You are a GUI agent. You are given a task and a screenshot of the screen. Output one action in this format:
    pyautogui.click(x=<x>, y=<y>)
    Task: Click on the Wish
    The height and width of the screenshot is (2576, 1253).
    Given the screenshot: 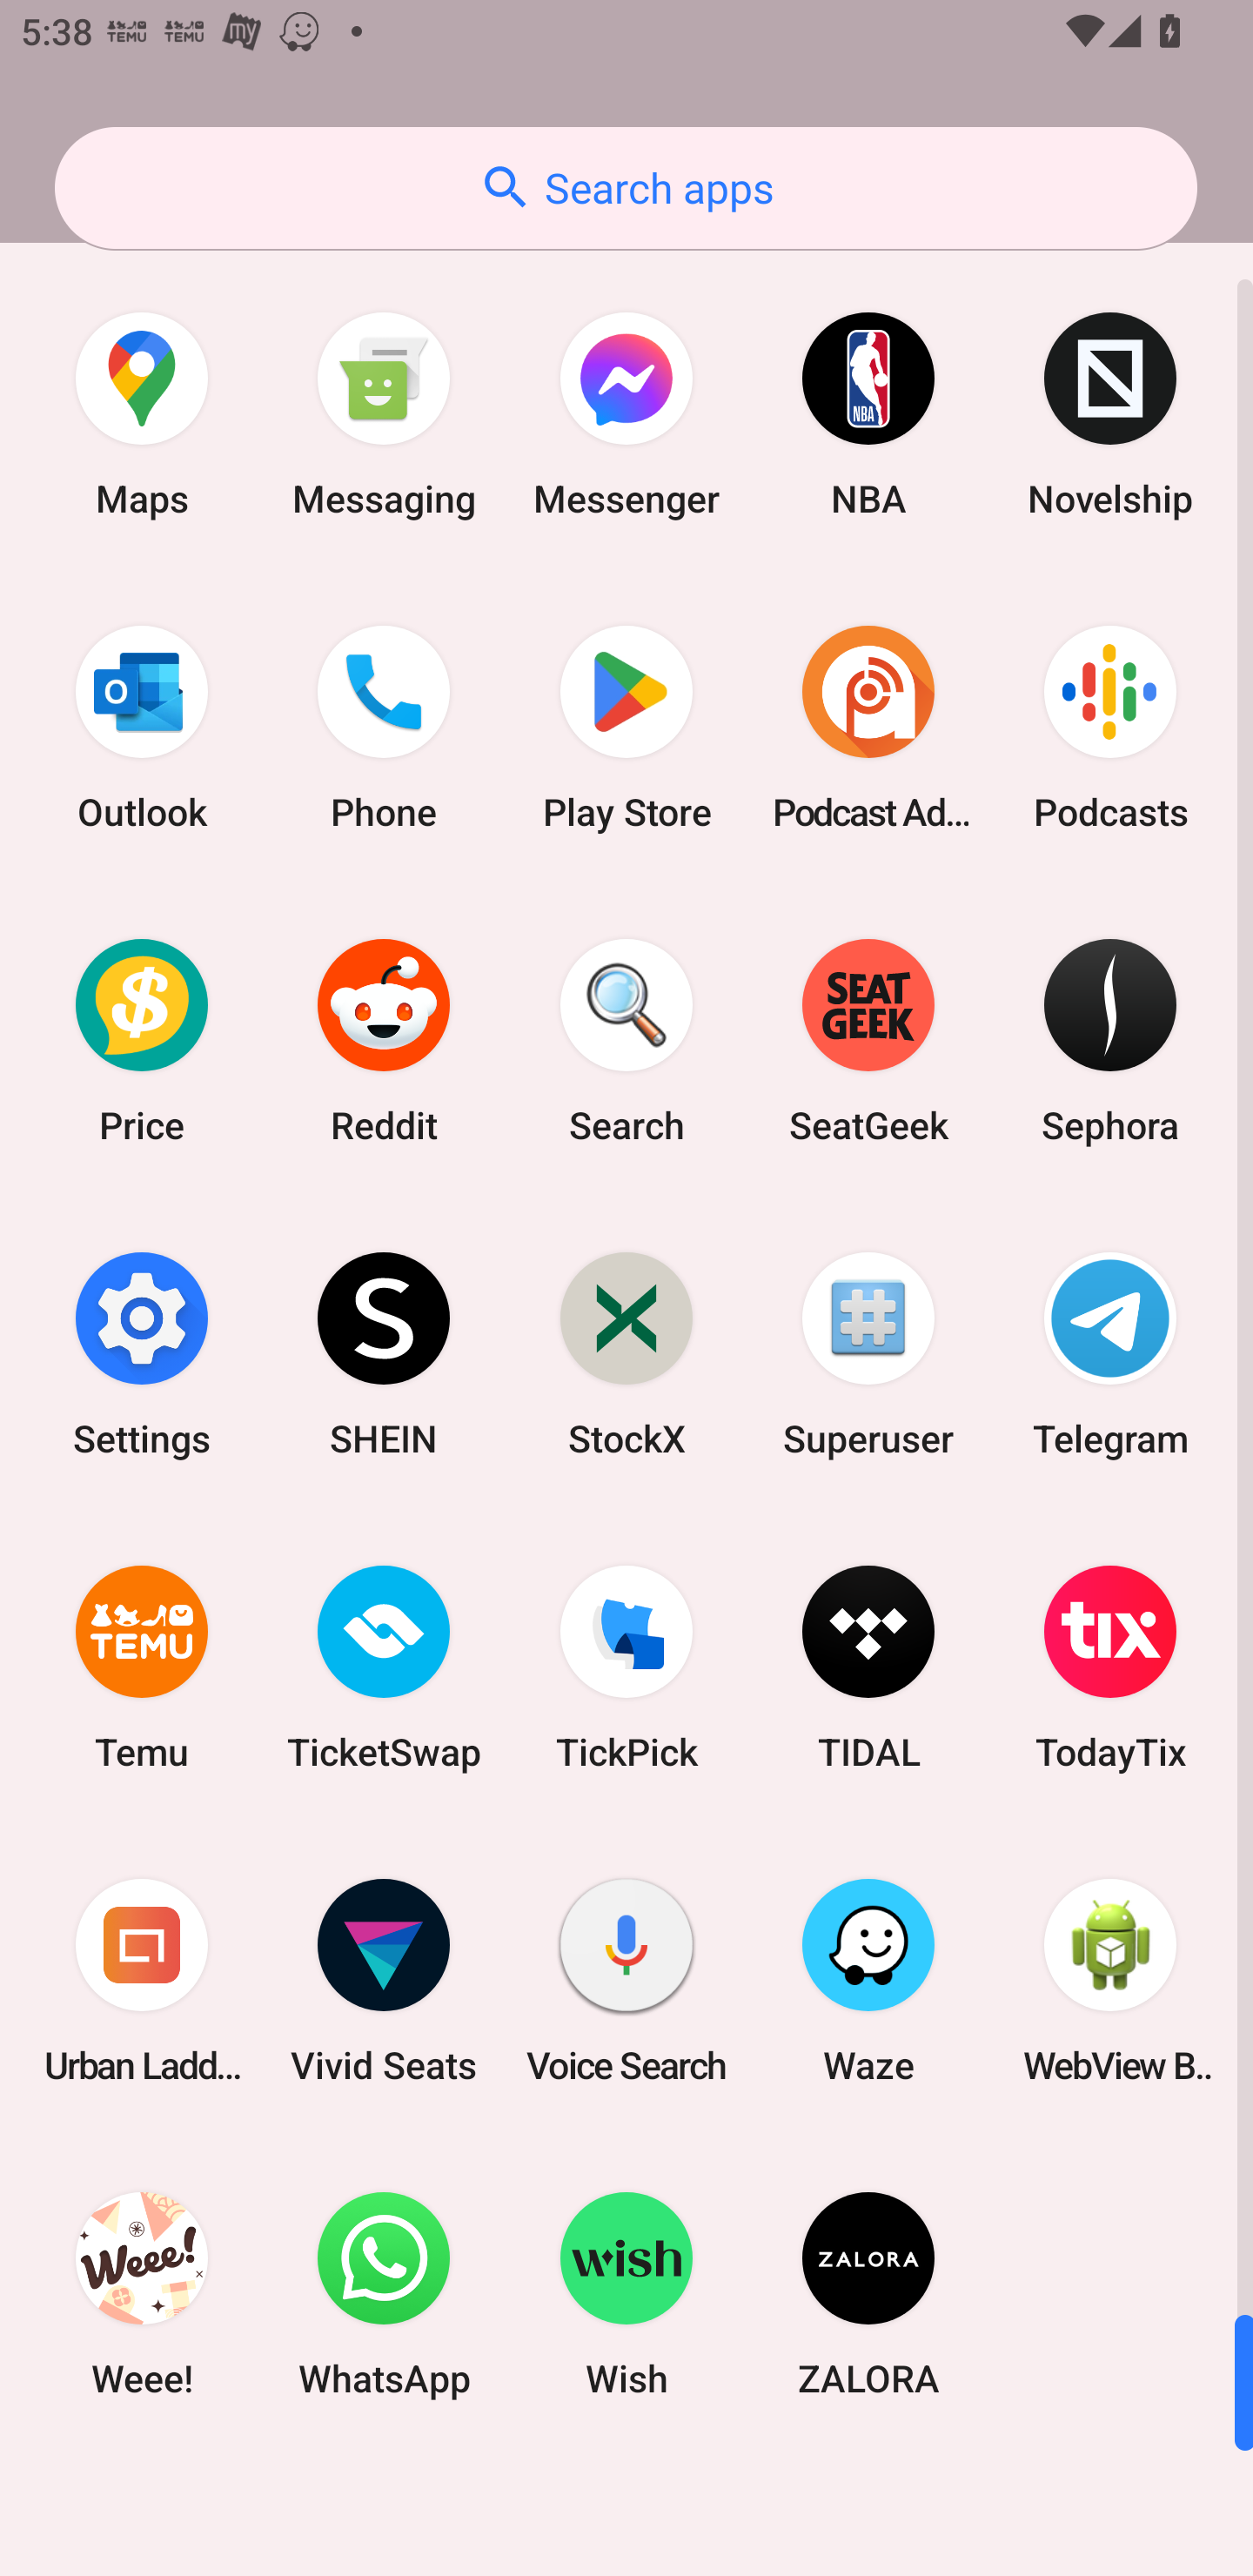 What is the action you would take?
    pyautogui.click(x=626, y=2293)
    